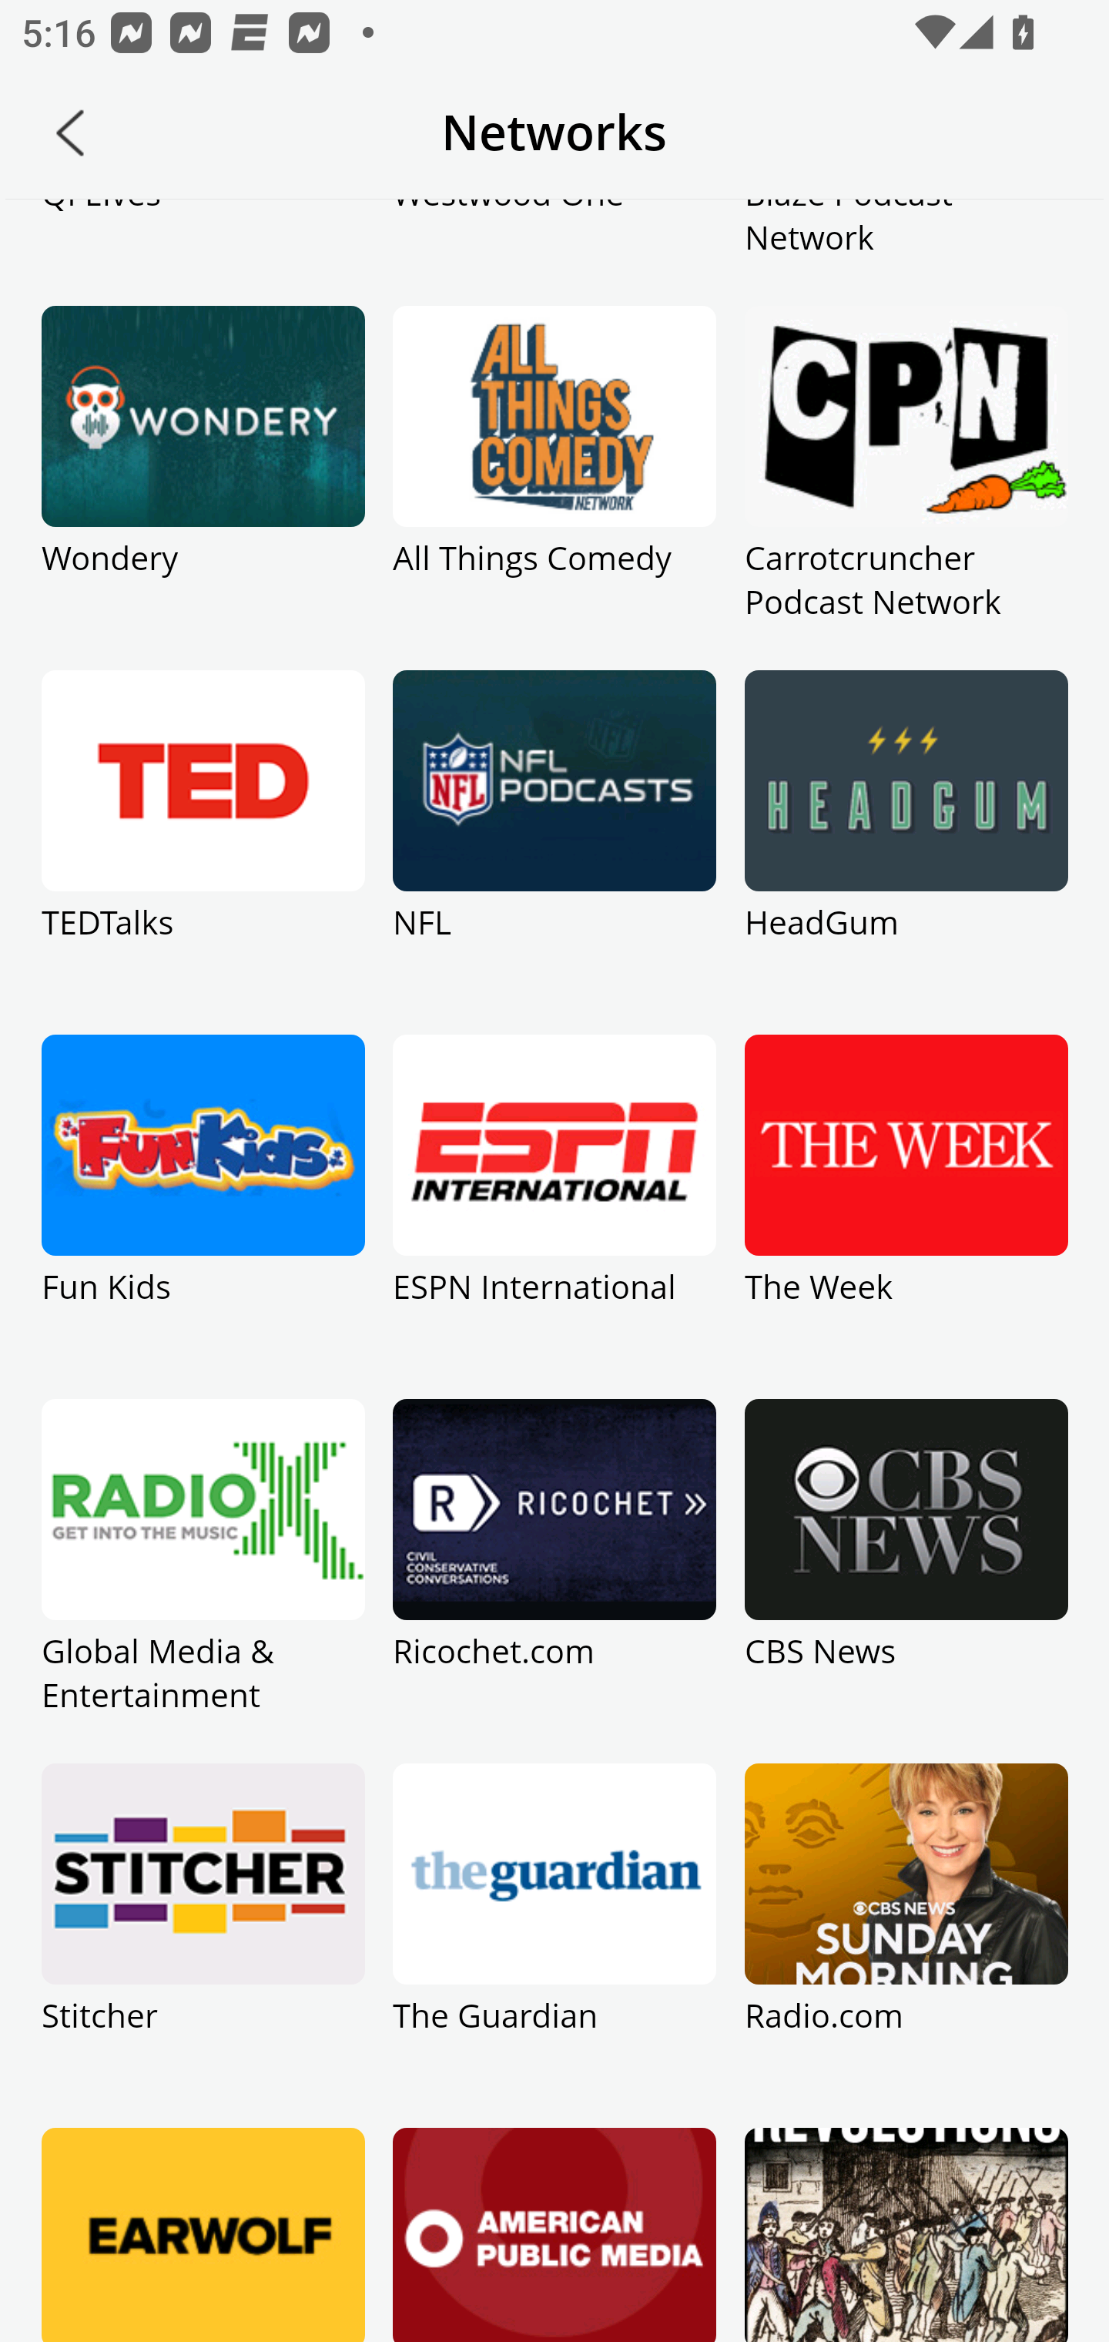 The height and width of the screenshot is (2342, 1109). Describe the element at coordinates (906, 1581) in the screenshot. I see `CBS News` at that location.